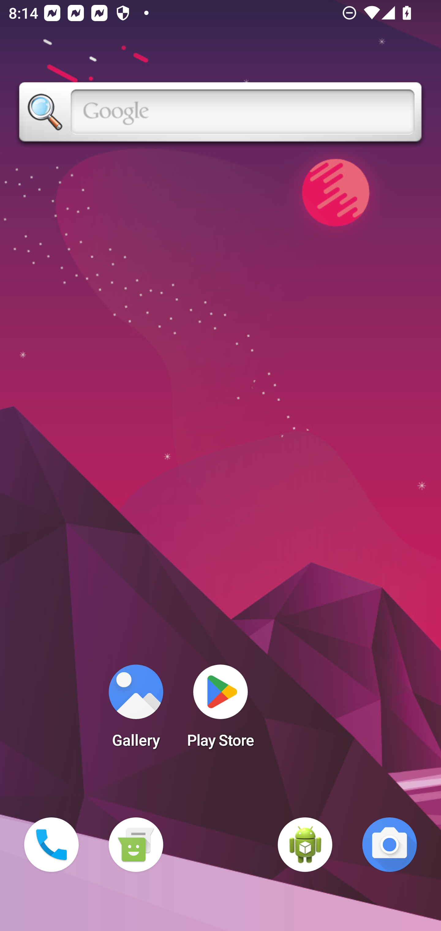  I want to click on Messaging, so click(136, 845).